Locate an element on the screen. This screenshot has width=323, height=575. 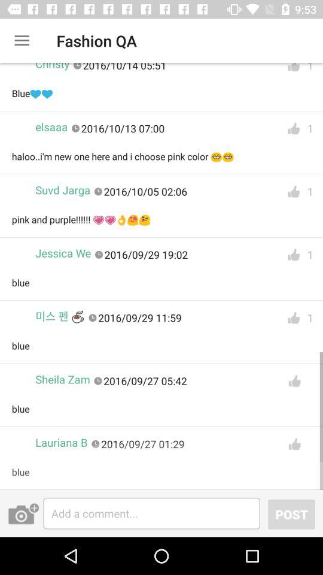
like comment is located at coordinates (294, 128).